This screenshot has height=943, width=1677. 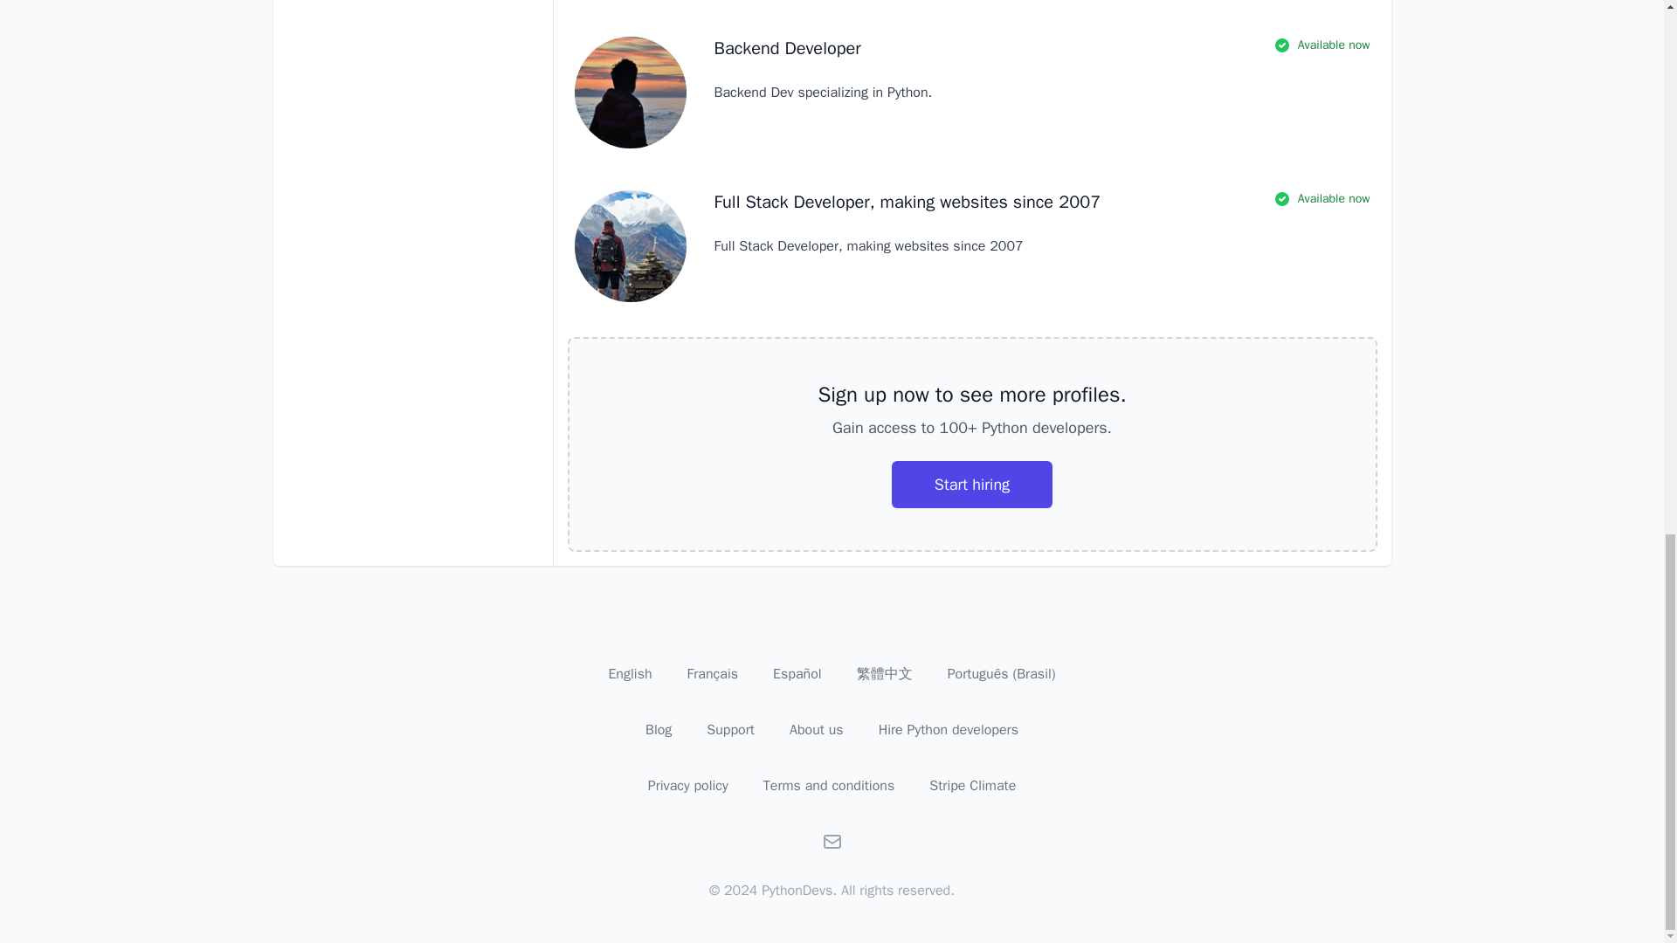 I want to click on Full Stack Developer, making websites since 2007, so click(x=908, y=203).